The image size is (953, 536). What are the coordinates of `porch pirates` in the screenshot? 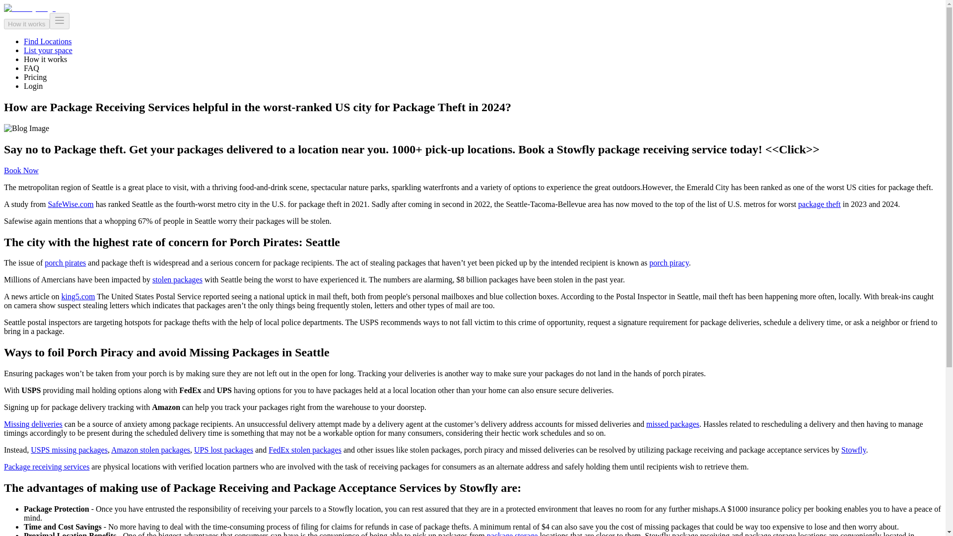 It's located at (65, 262).